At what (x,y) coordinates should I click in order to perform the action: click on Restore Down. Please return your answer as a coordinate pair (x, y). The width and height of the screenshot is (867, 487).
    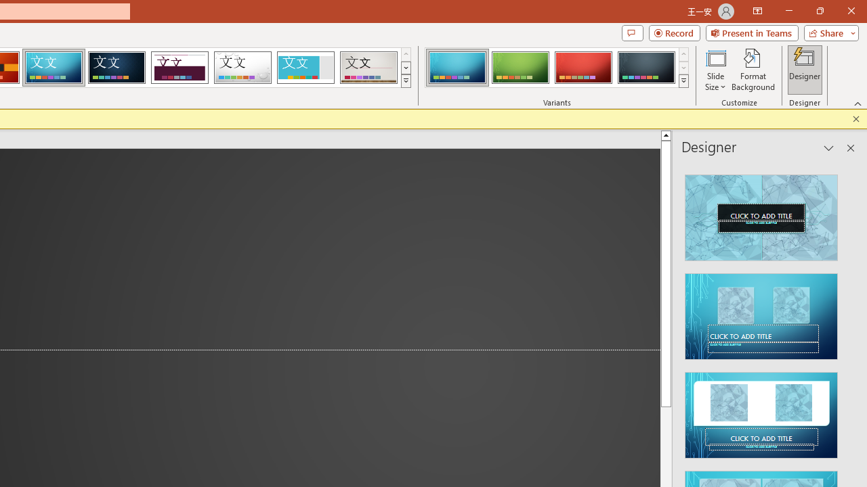
    Looking at the image, I should click on (820, 11).